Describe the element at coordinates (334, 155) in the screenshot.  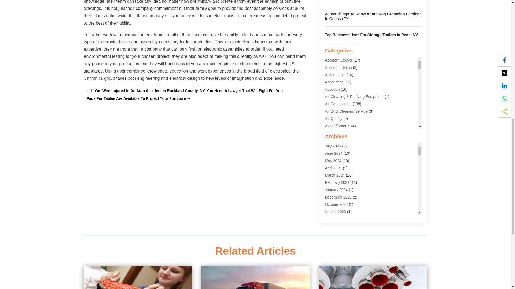
I see `Aluminium` at that location.